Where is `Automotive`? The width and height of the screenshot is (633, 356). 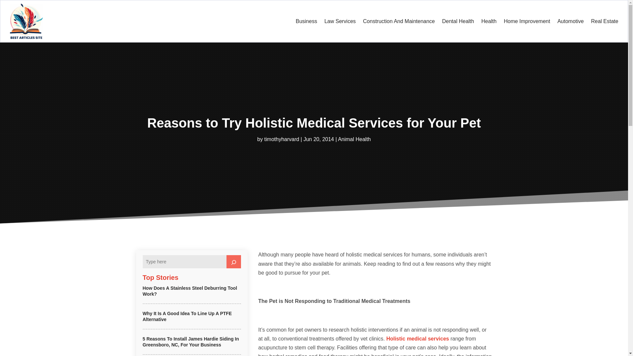
Automotive is located at coordinates (570, 21).